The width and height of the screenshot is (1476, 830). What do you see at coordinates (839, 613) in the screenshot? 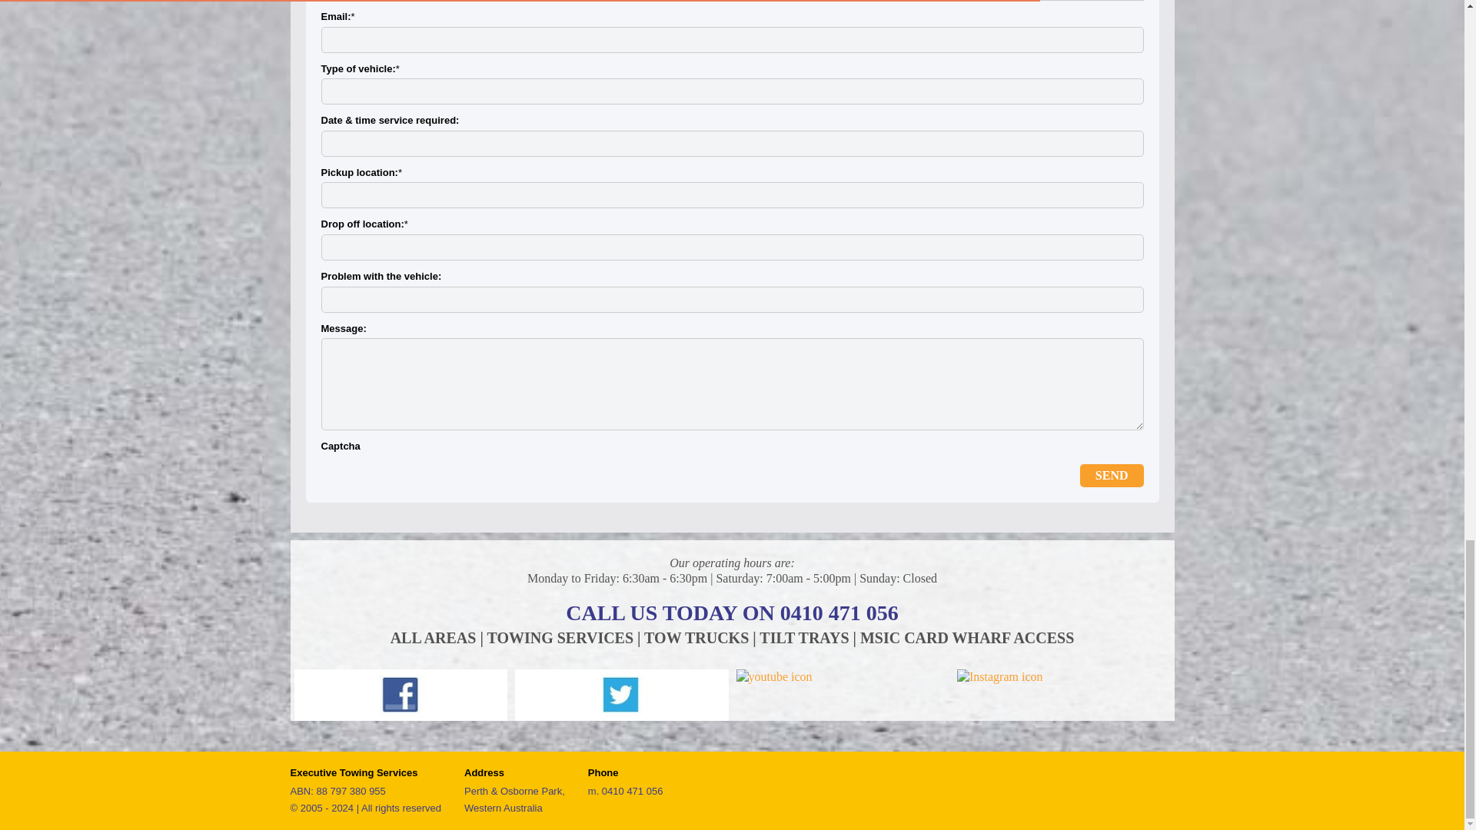
I see `0410 471 056` at bounding box center [839, 613].